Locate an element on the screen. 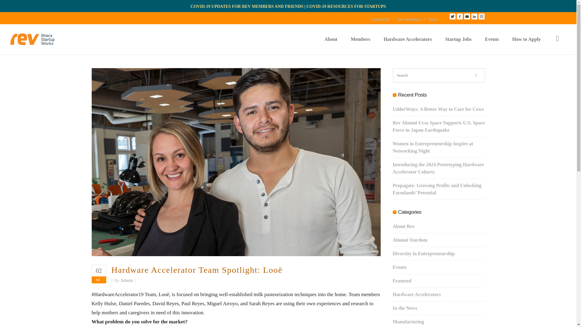 Image resolution: width=581 pixels, height=327 pixels. COVID-19 UPDATES FOR REV MEMBERS AND FRIENDS is located at coordinates (247, 7).